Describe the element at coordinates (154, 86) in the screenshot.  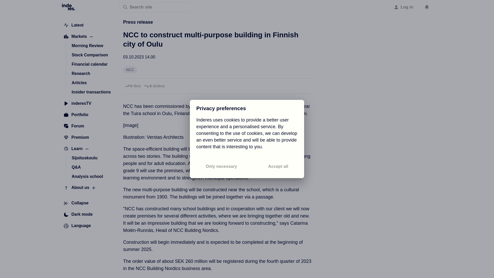
I see `Log in to dislike` at that location.